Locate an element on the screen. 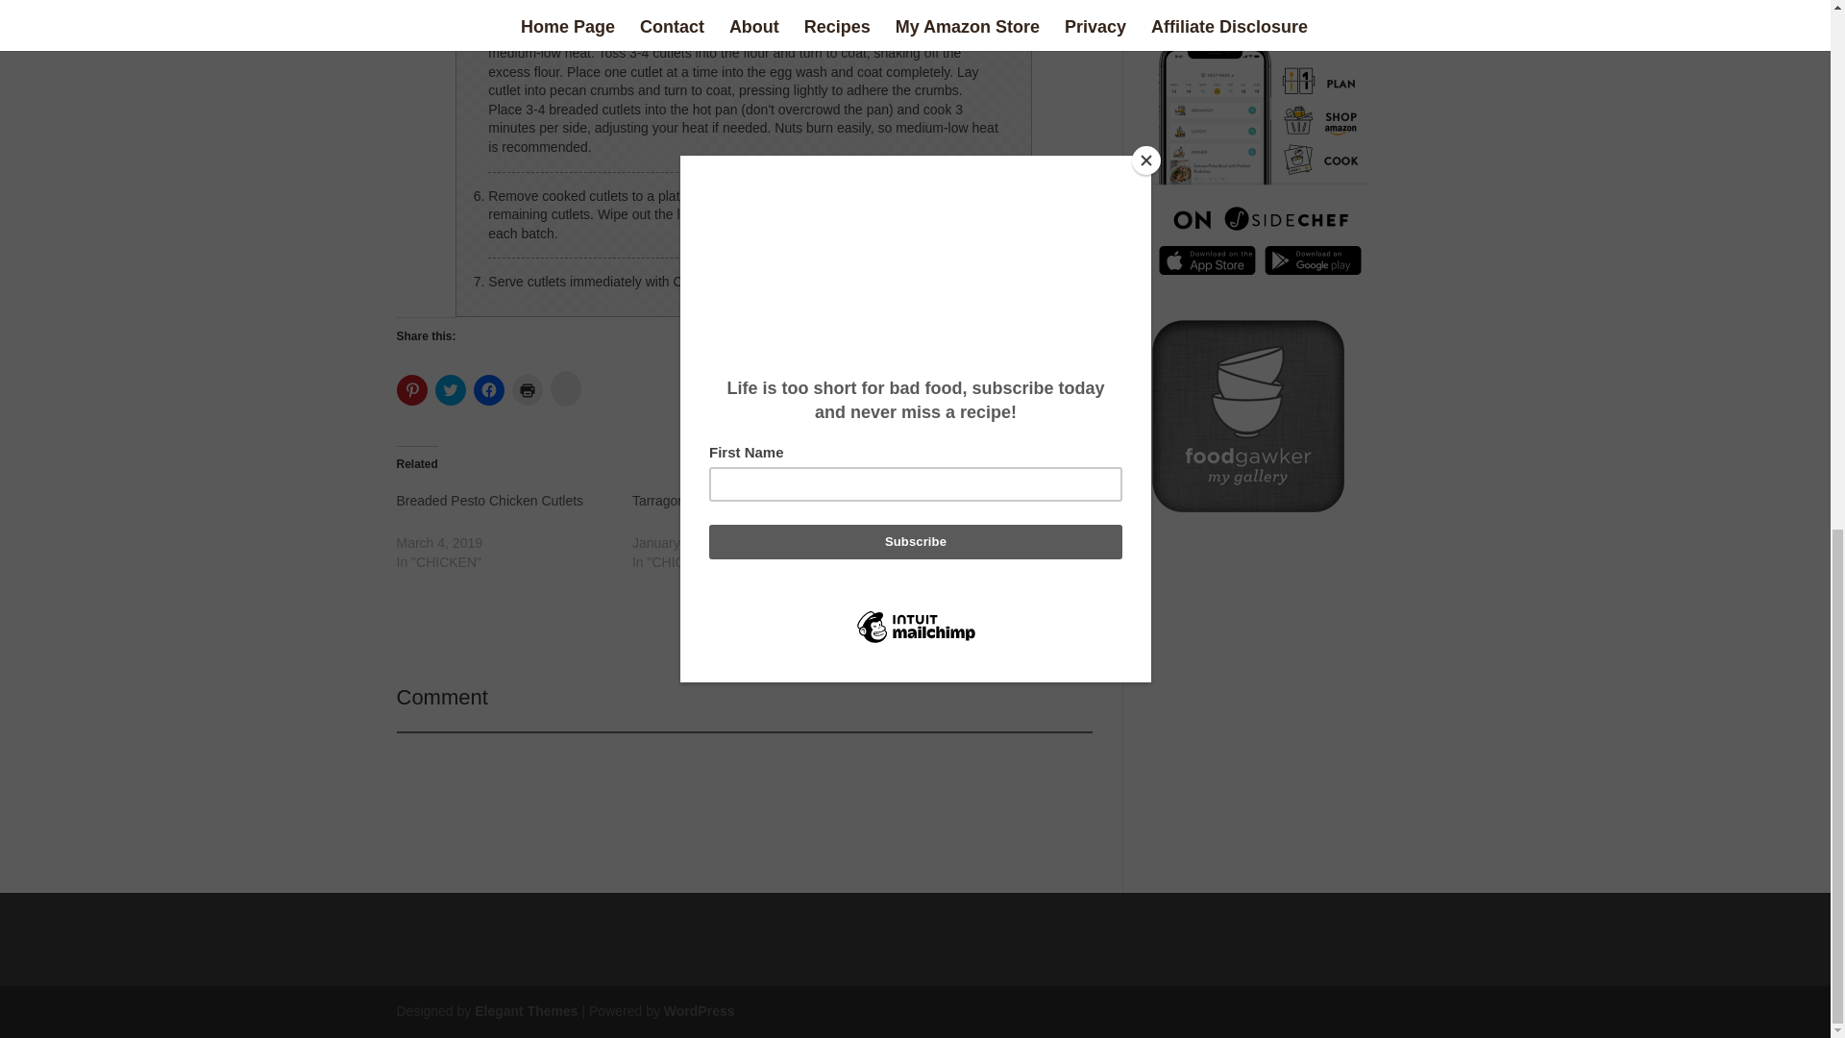 Image resolution: width=1845 pixels, height=1038 pixels. Breaded Pesto Chicken Cutlets is located at coordinates (489, 501).